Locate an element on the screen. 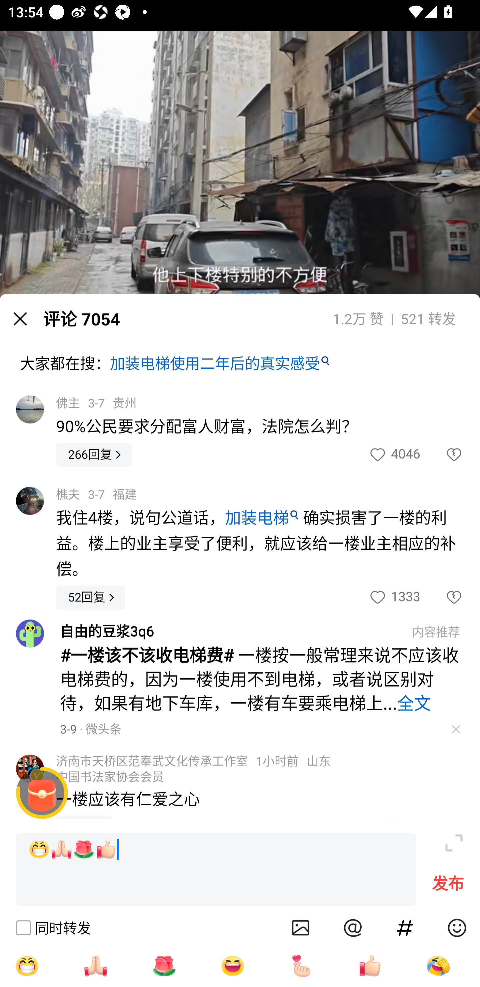 Image resolution: width=480 pixels, height=987 pixels. at is located at coordinates (353, 928).